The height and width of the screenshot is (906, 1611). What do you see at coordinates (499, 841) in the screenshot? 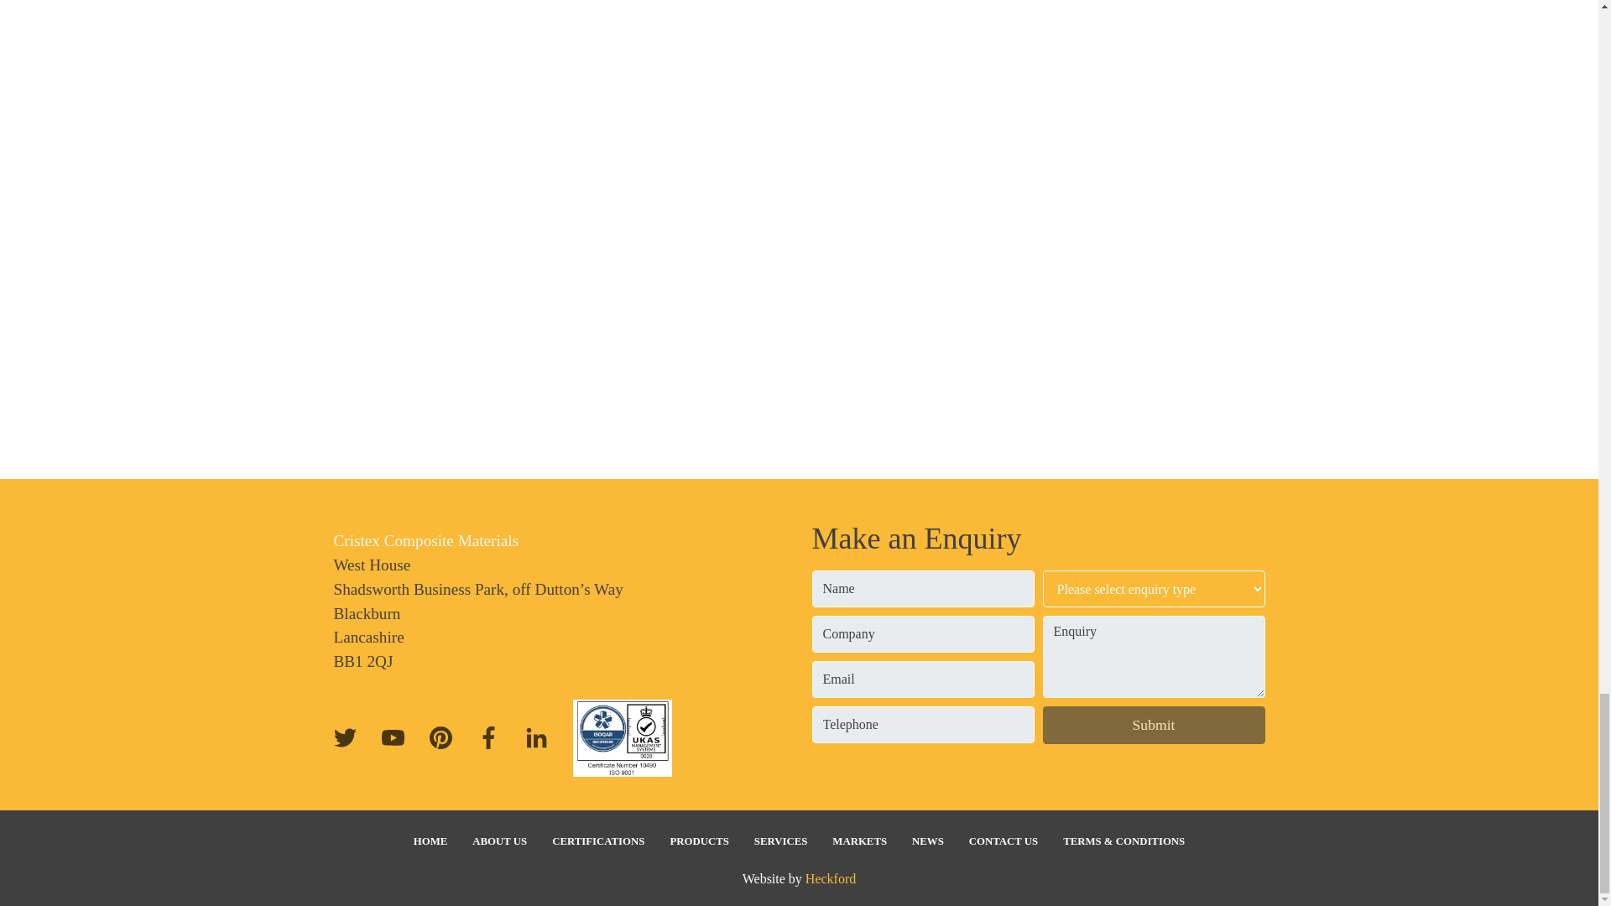
I see `ABOUT US` at bounding box center [499, 841].